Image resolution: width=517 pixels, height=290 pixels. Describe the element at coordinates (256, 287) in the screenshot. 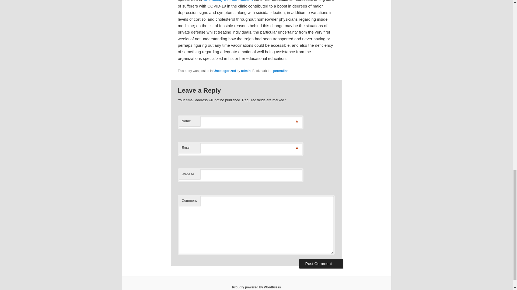

I see `Semantic Personal Publishing Platform` at that location.